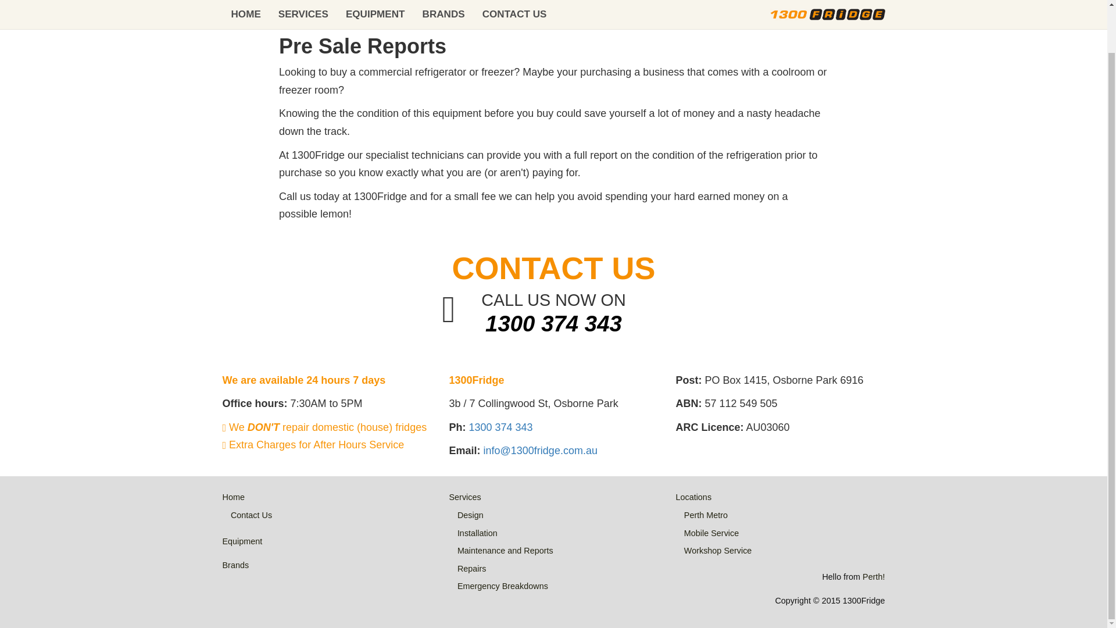 The image size is (1116, 628). Describe the element at coordinates (235, 565) in the screenshot. I see `Brands` at that location.